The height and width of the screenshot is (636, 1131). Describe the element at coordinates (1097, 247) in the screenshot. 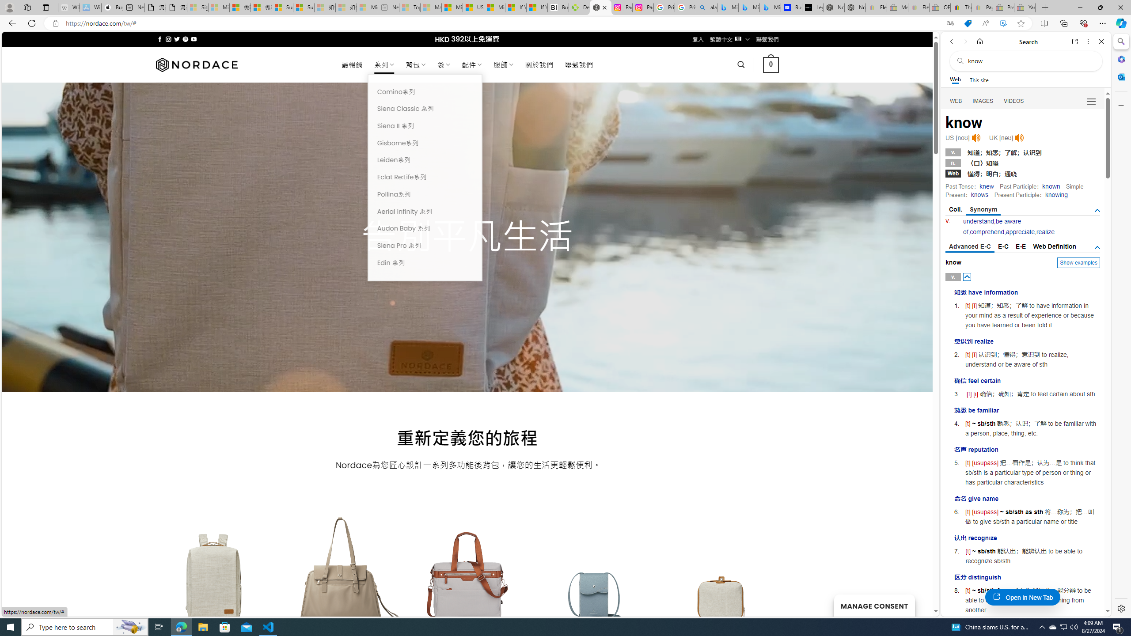

I see `AutomationID: tgdef` at that location.